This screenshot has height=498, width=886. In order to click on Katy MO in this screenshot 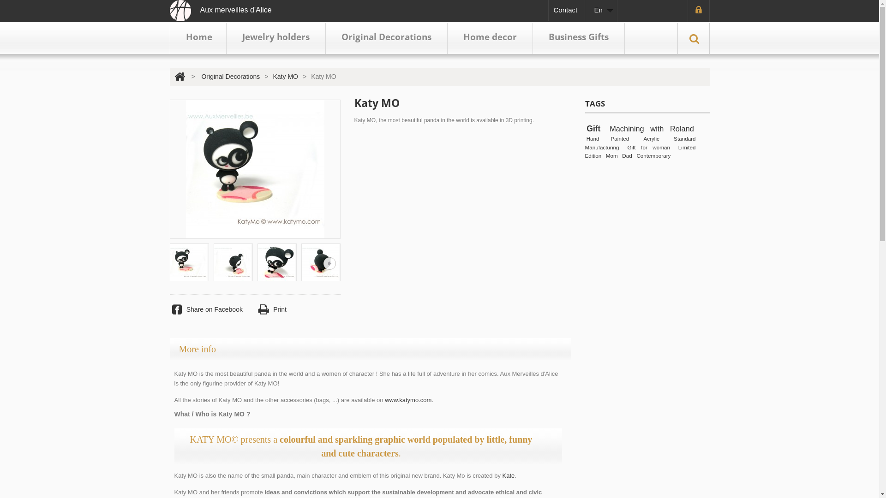, I will do `click(286, 77)`.